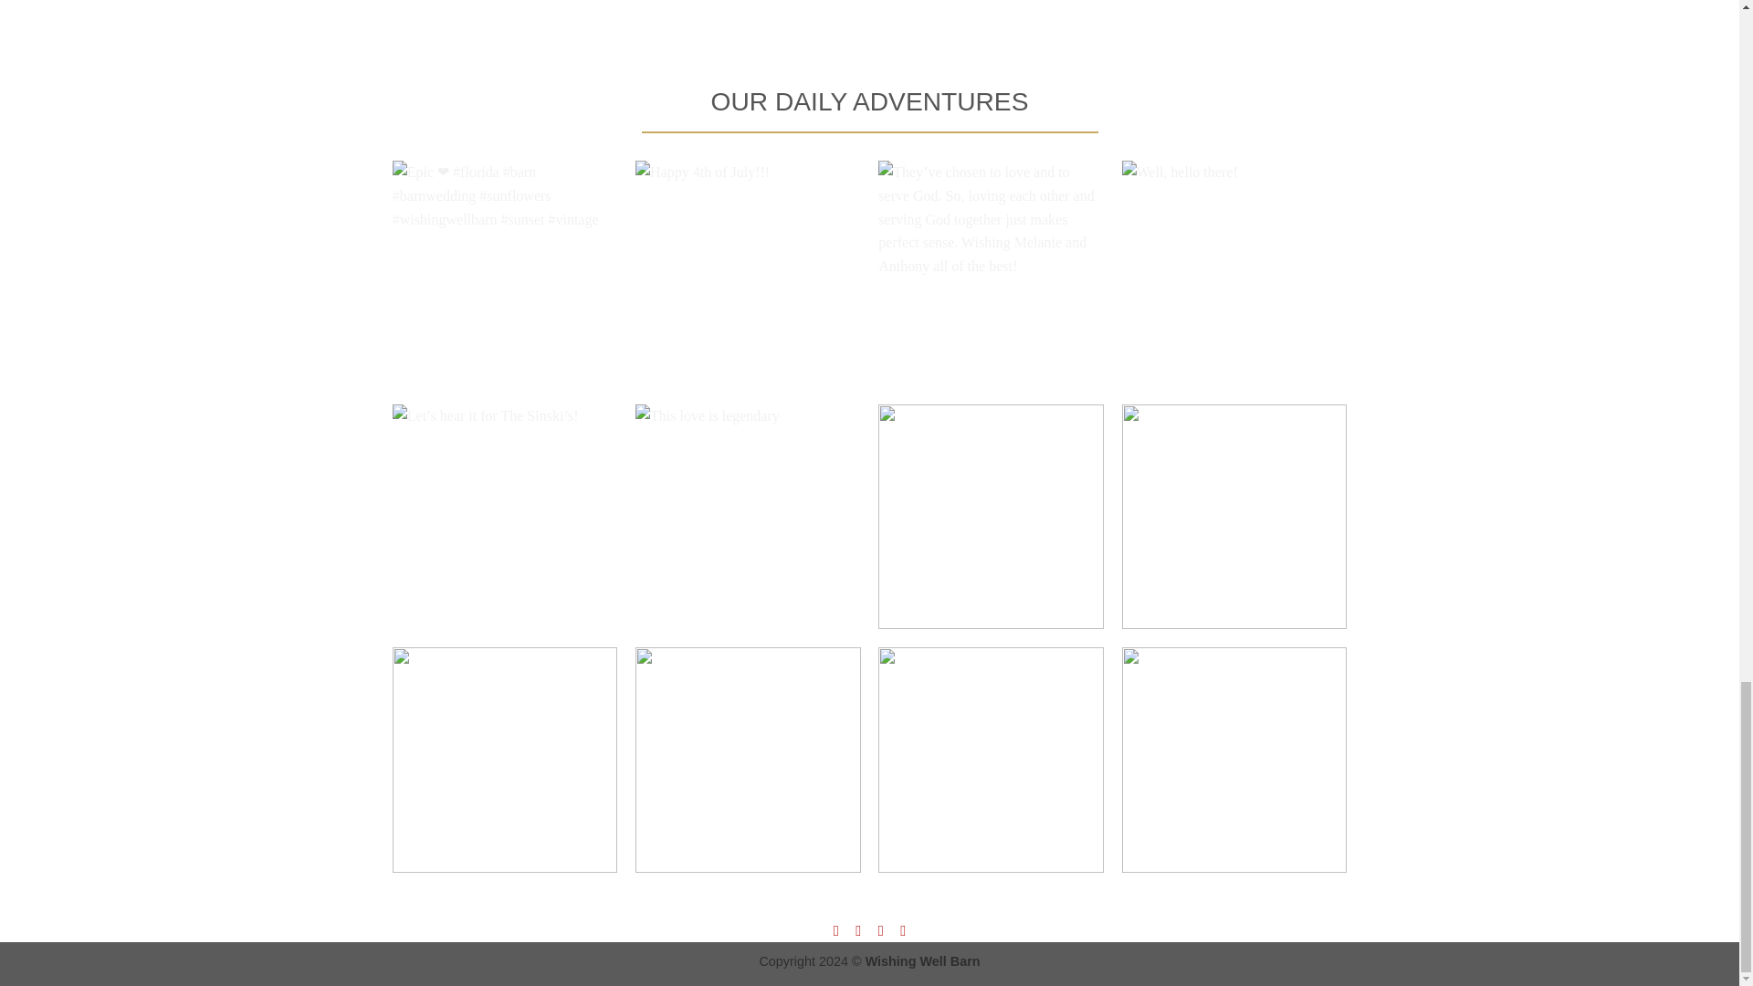  I want to click on Follow on Twitter, so click(880, 929).